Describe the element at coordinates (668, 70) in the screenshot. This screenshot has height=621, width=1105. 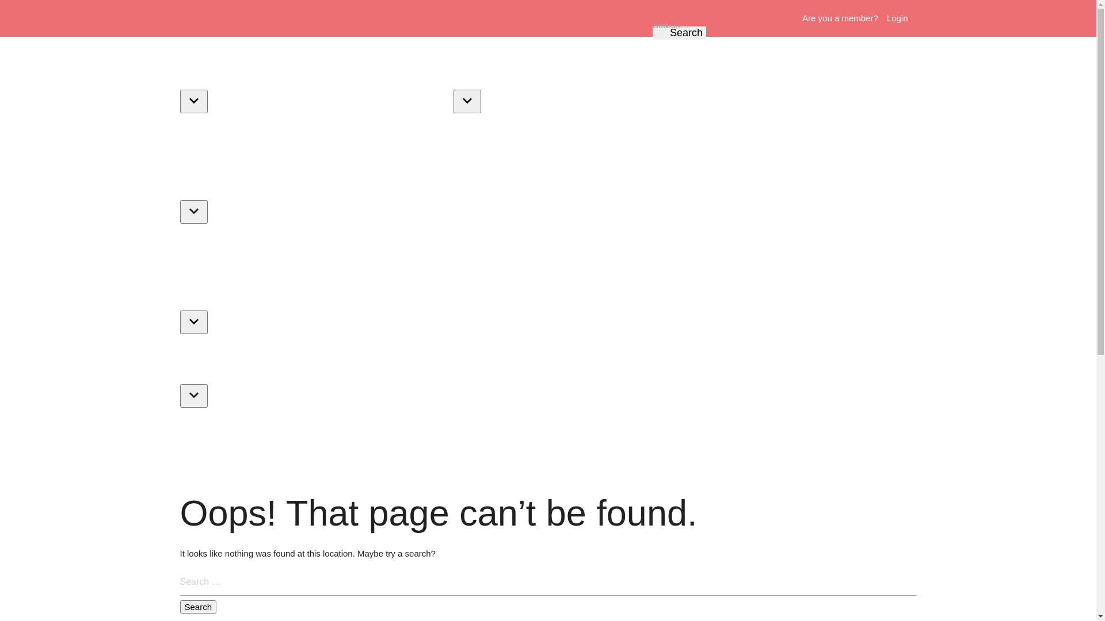
I see `Membership` at that location.